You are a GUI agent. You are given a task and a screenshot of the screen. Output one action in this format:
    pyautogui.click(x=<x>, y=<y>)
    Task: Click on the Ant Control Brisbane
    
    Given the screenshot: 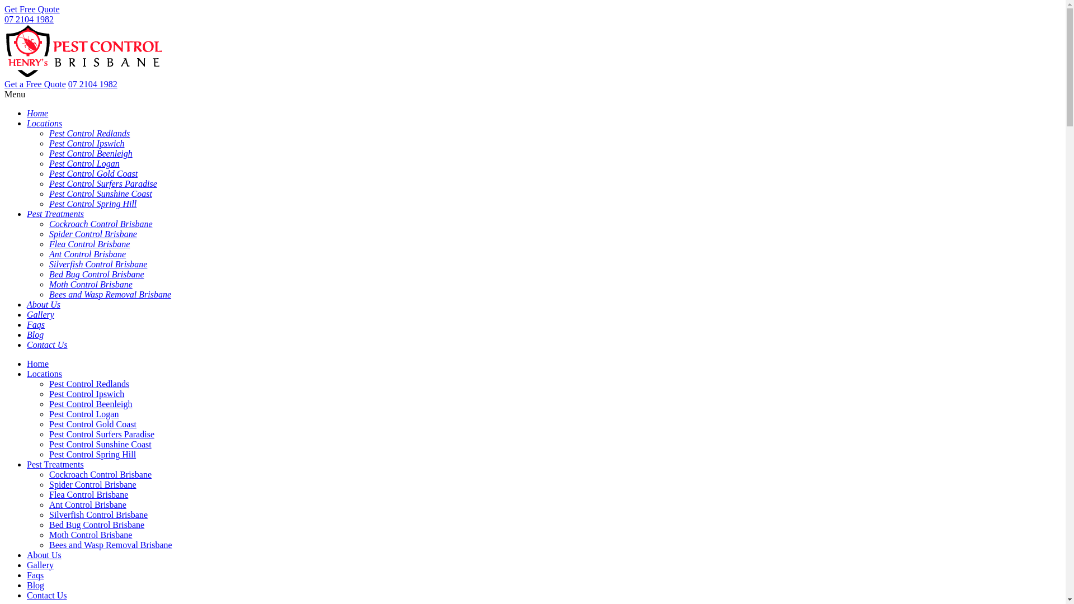 What is the action you would take?
    pyautogui.click(x=88, y=504)
    